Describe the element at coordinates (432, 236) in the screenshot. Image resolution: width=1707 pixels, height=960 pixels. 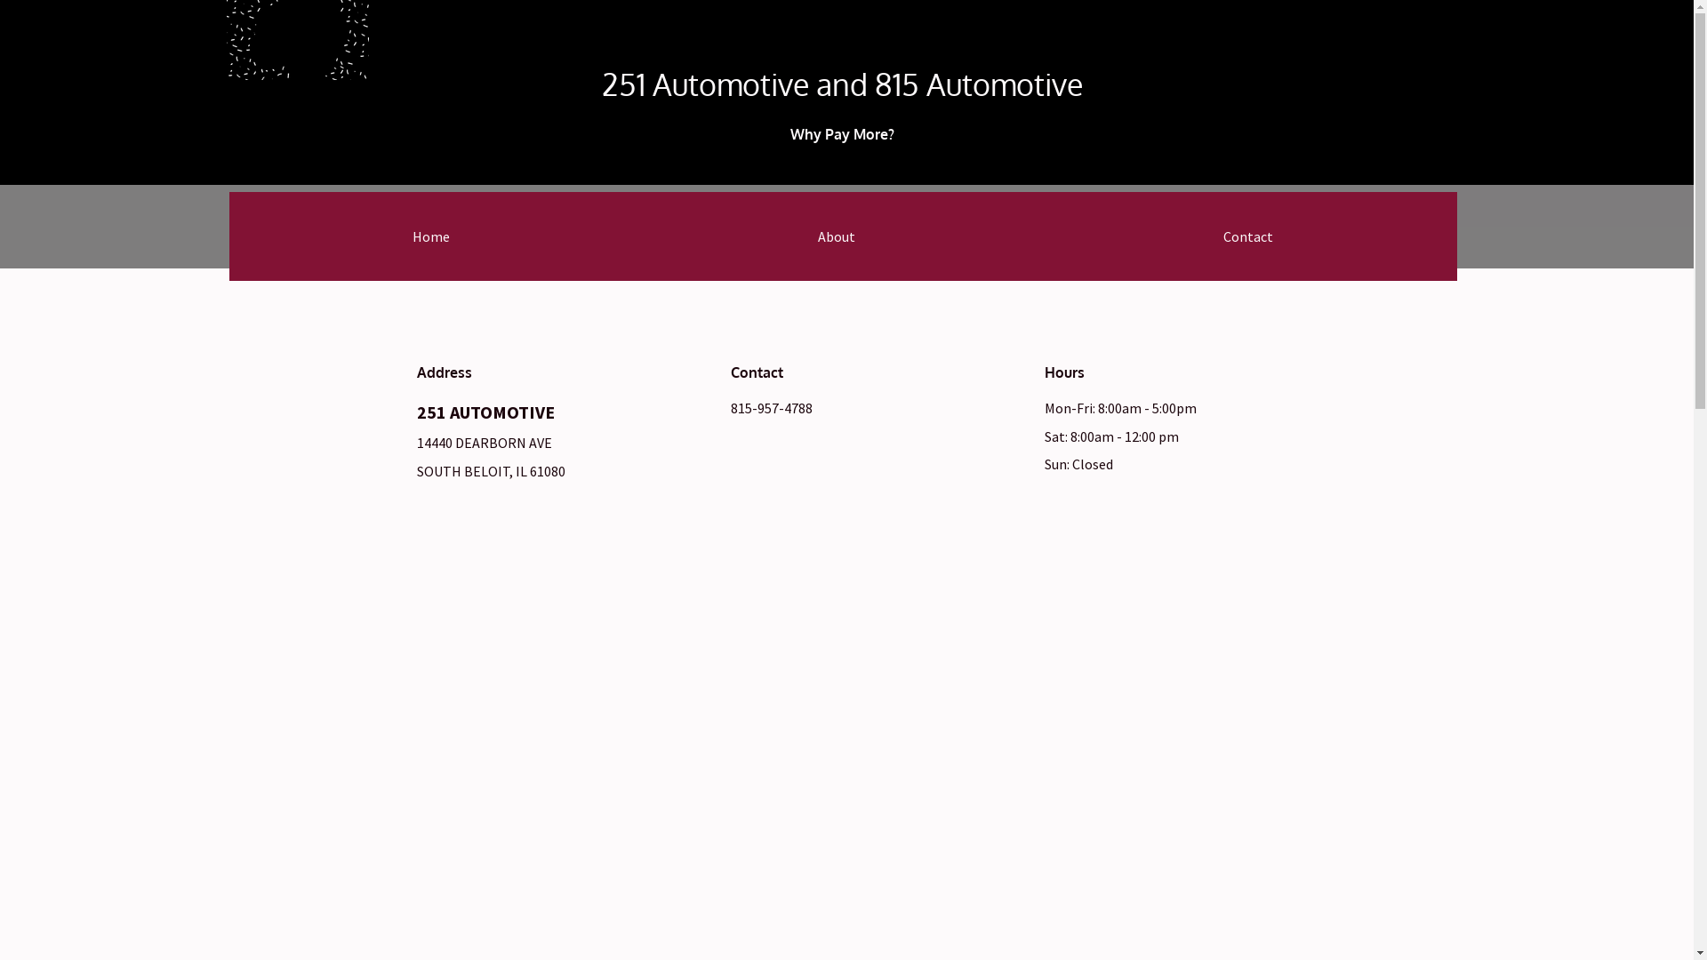
I see `Home` at that location.